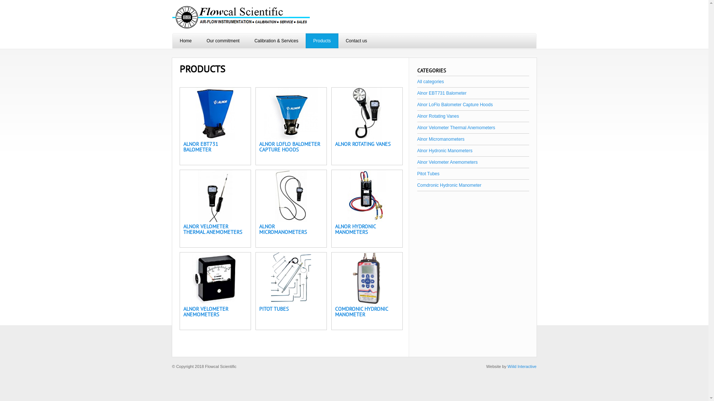 The height and width of the screenshot is (401, 714). Describe the element at coordinates (522, 366) in the screenshot. I see `Wiild Interactive` at that location.